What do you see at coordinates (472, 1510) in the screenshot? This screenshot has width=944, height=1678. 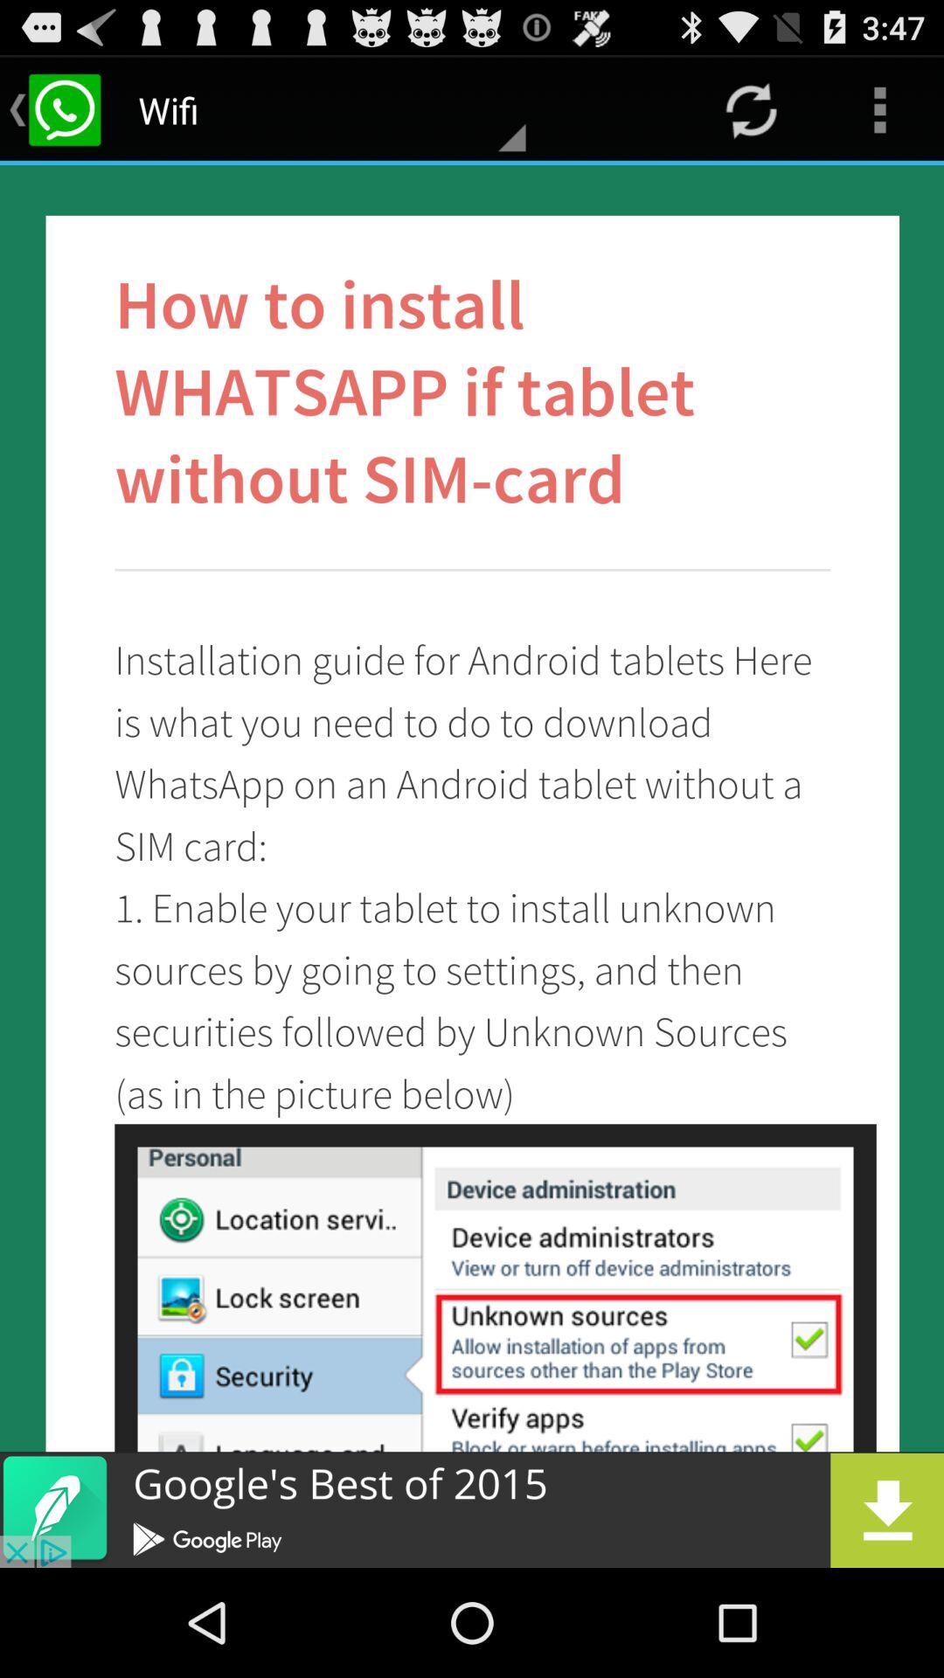 I see `open advertisement page` at bounding box center [472, 1510].